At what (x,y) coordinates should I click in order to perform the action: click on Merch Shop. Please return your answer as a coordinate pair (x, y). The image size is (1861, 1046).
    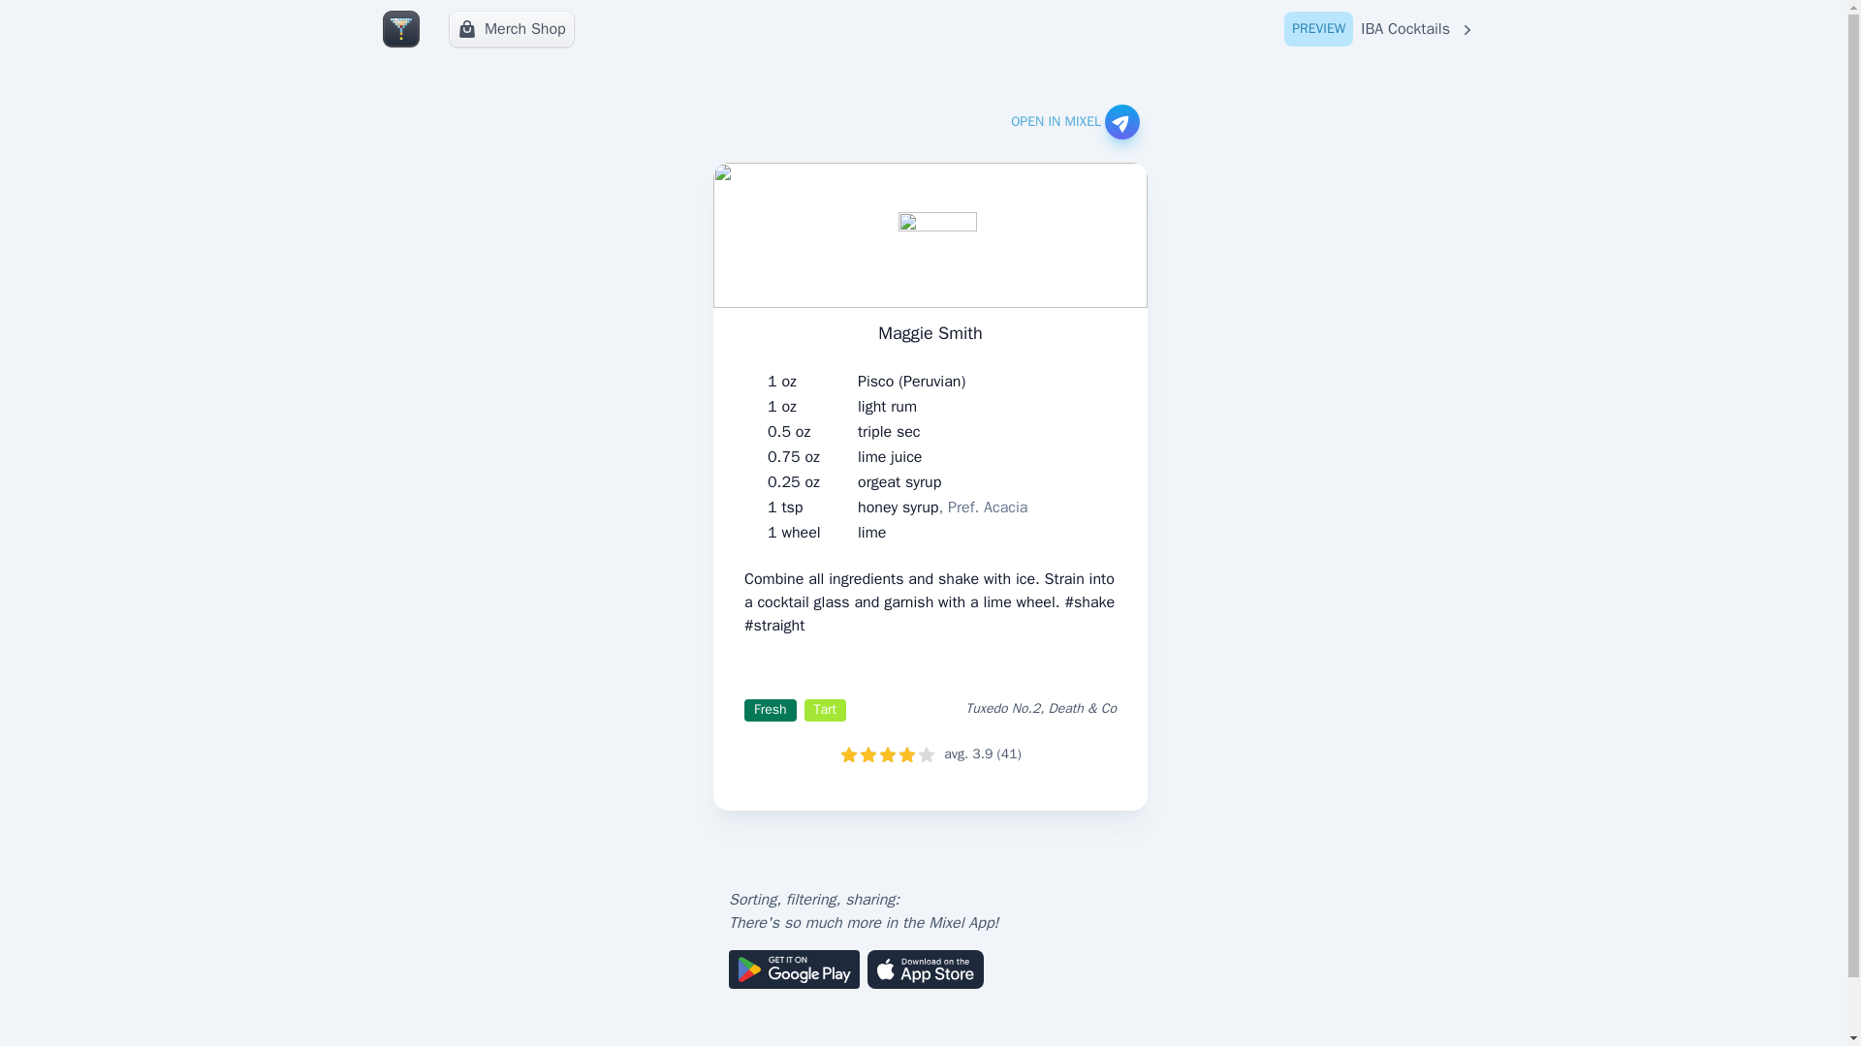
    Looking at the image, I should click on (899, 482).